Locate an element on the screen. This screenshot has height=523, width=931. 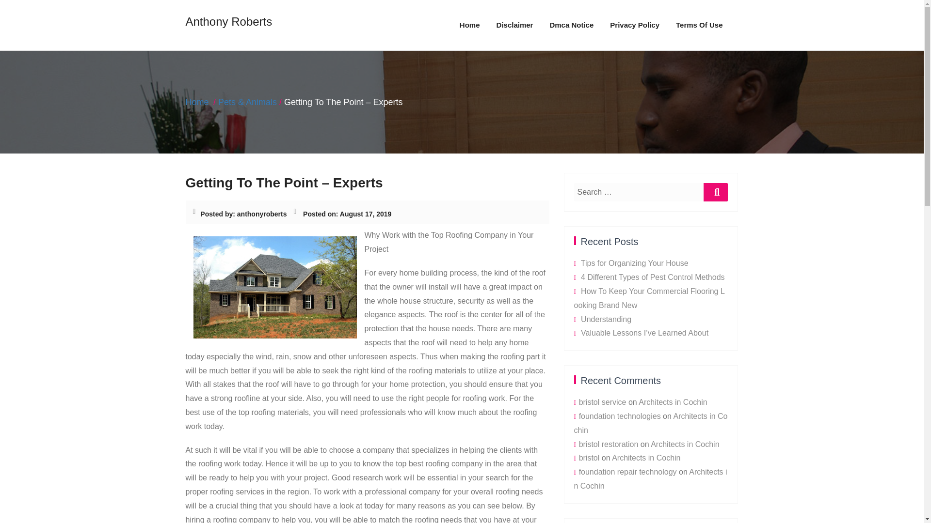
Posted on: August 17, 2019 is located at coordinates (347, 214).